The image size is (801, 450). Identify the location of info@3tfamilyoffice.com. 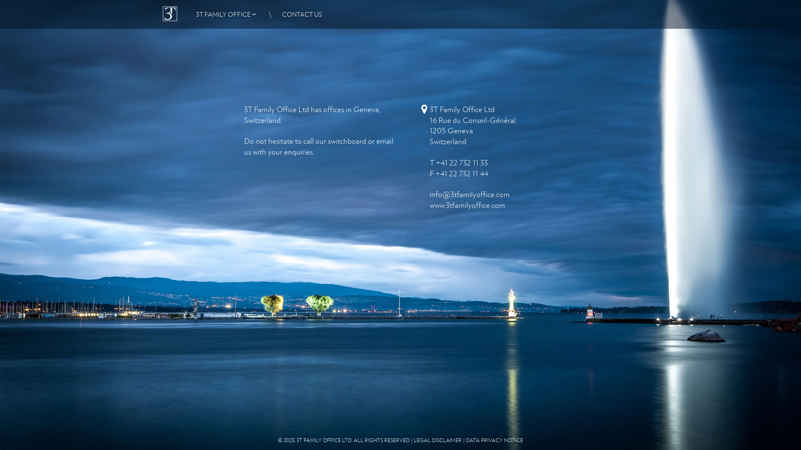
(470, 194).